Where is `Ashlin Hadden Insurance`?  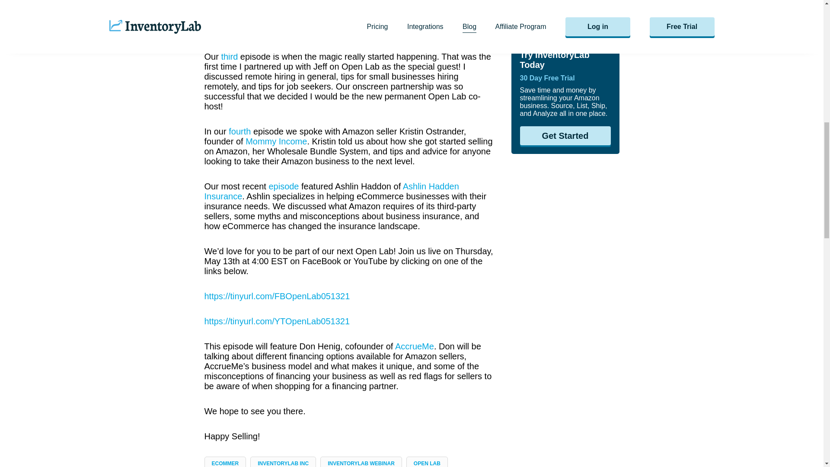
Ashlin Hadden Insurance is located at coordinates (331, 191).